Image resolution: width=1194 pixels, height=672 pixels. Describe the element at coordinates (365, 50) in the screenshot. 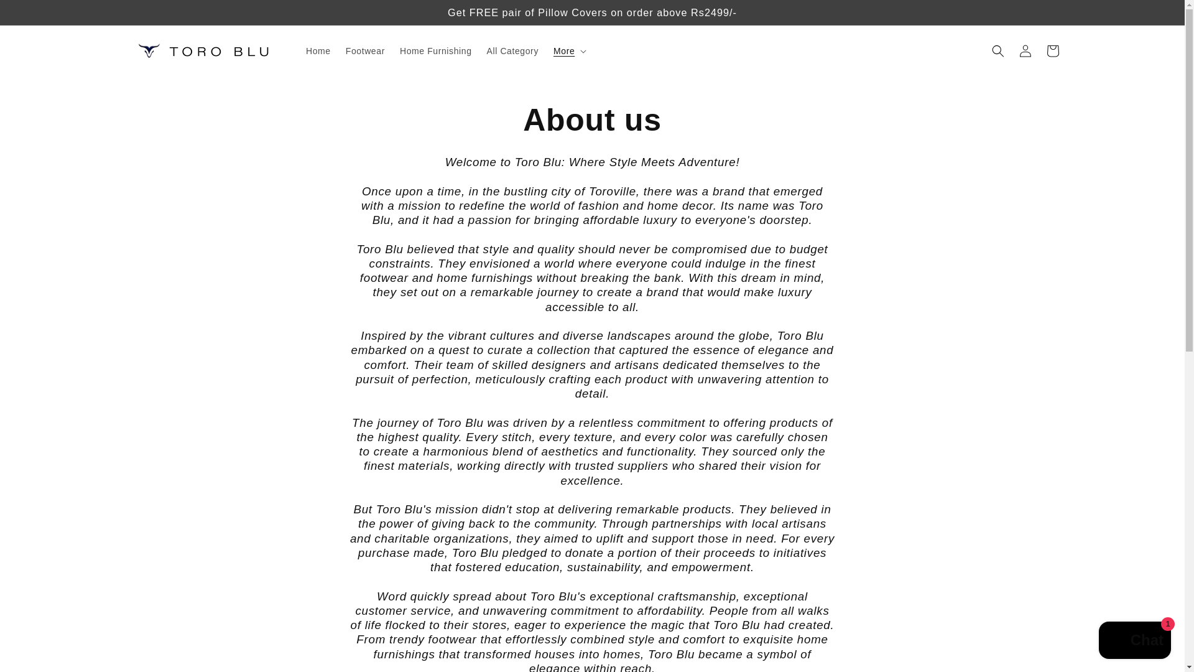

I see `Footwear` at that location.